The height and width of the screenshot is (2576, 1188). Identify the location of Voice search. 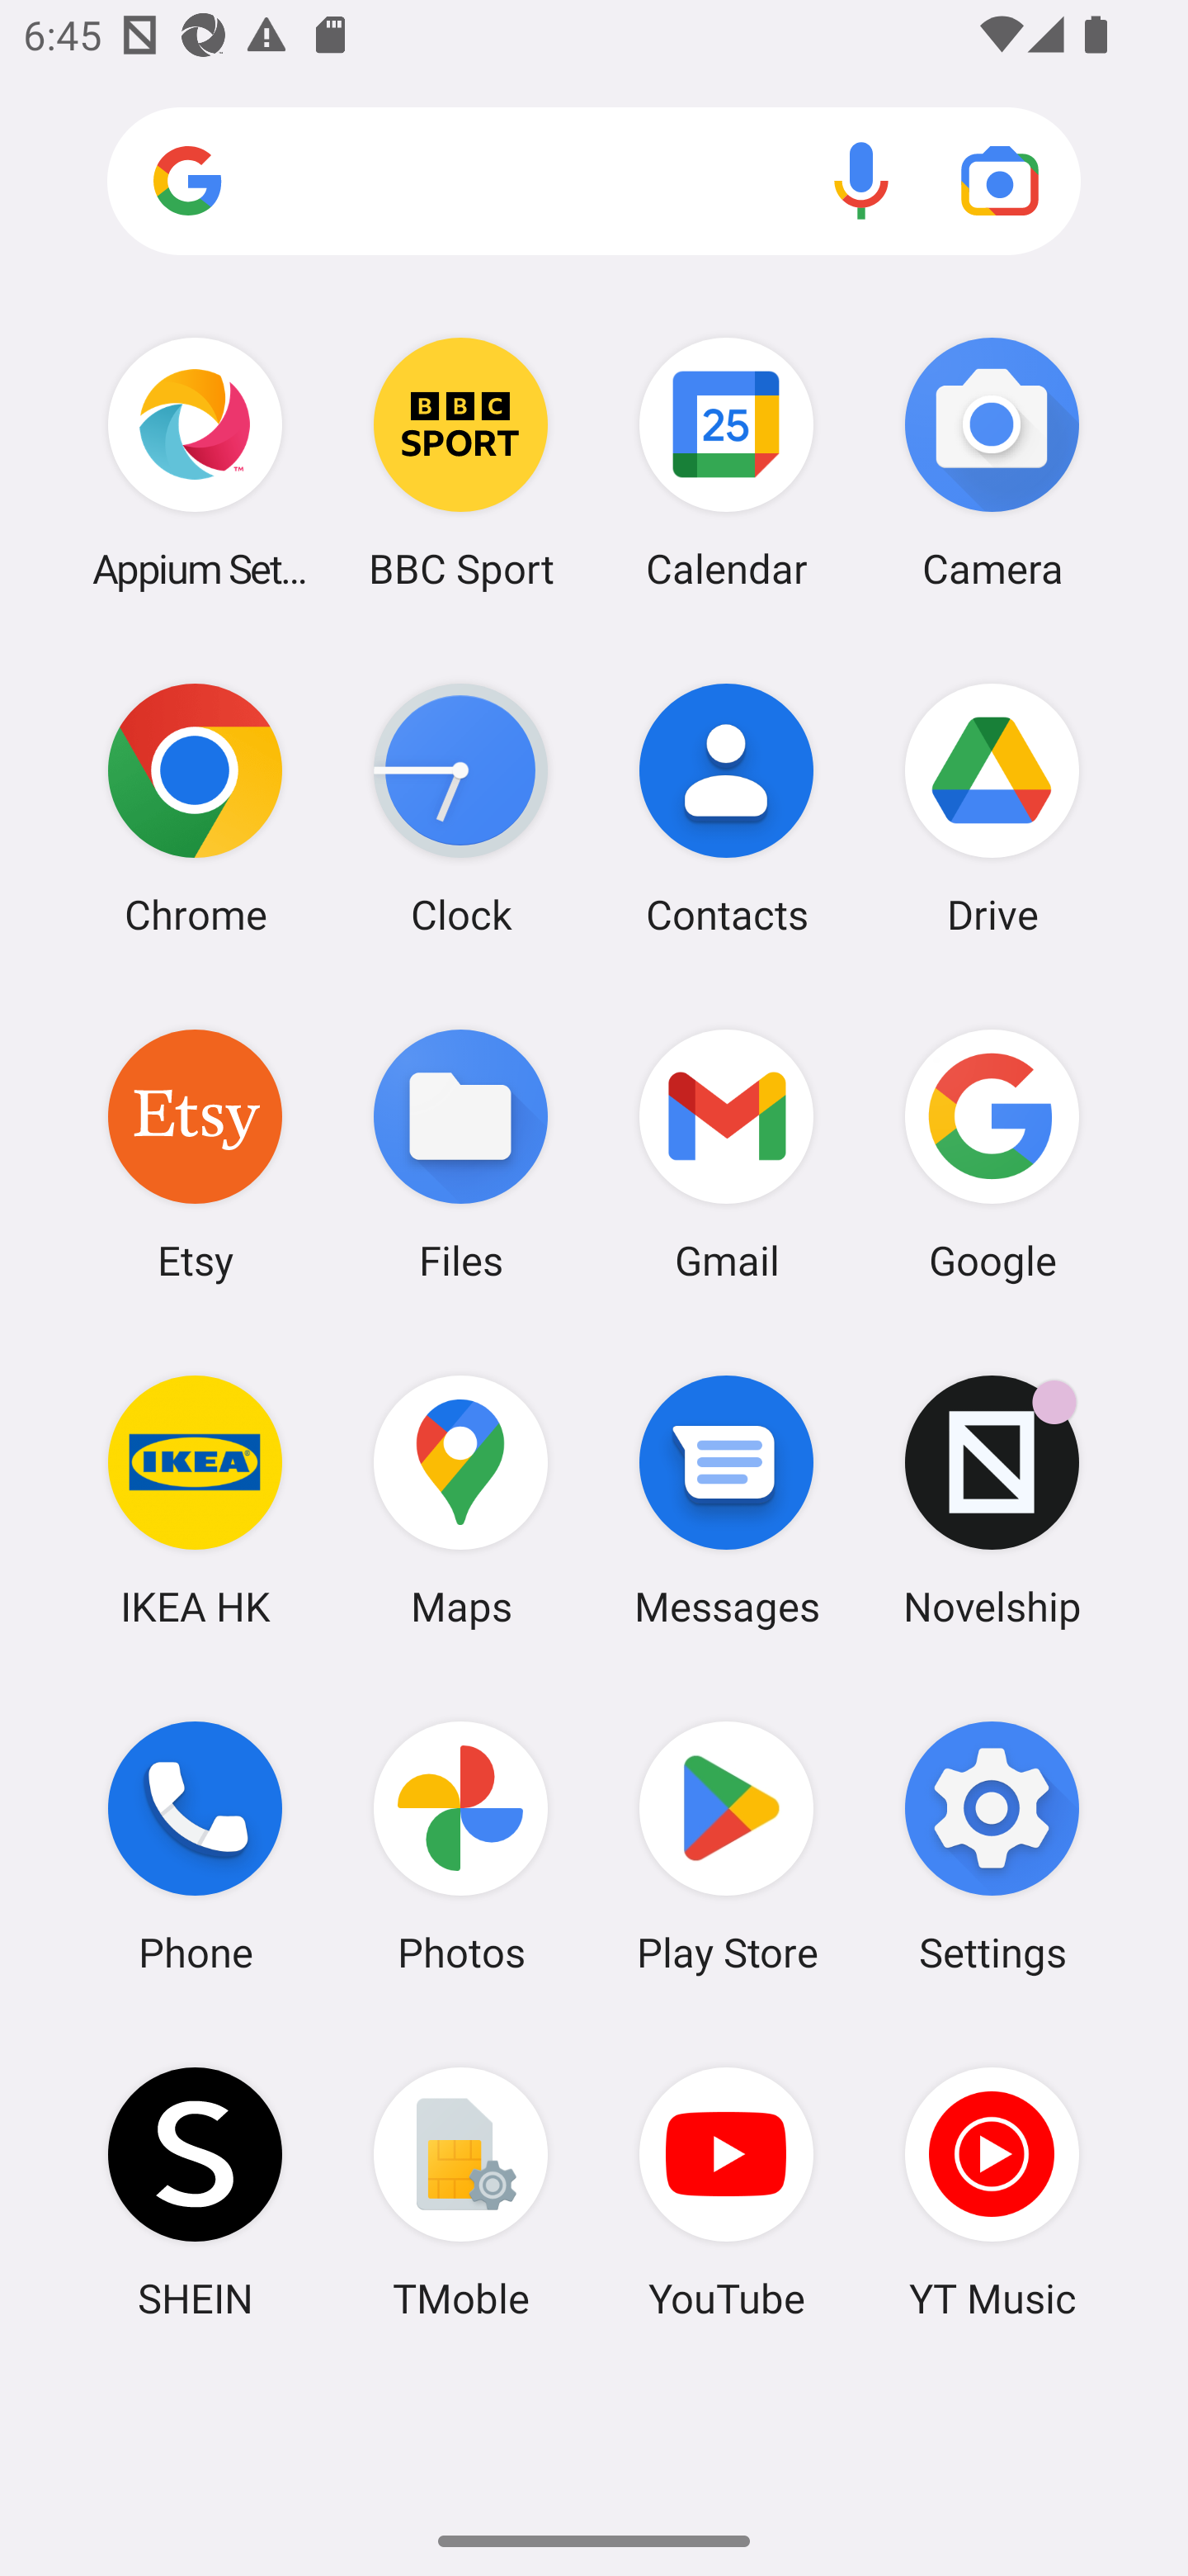
(861, 180).